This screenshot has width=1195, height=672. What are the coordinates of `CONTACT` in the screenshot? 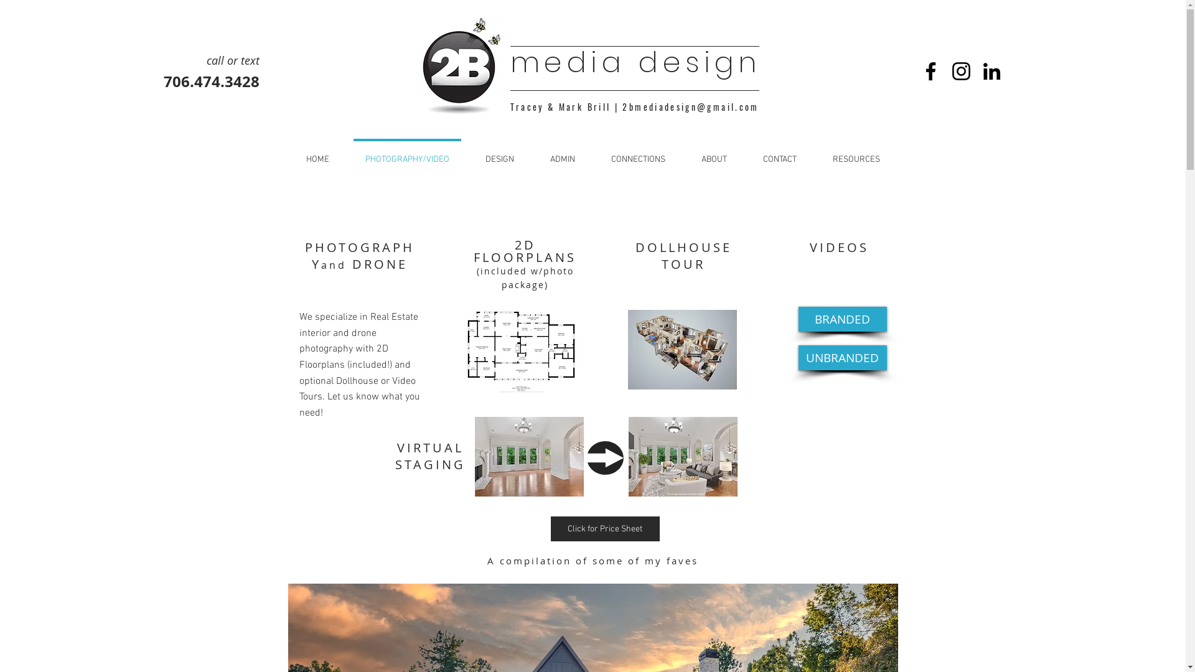 It's located at (779, 154).